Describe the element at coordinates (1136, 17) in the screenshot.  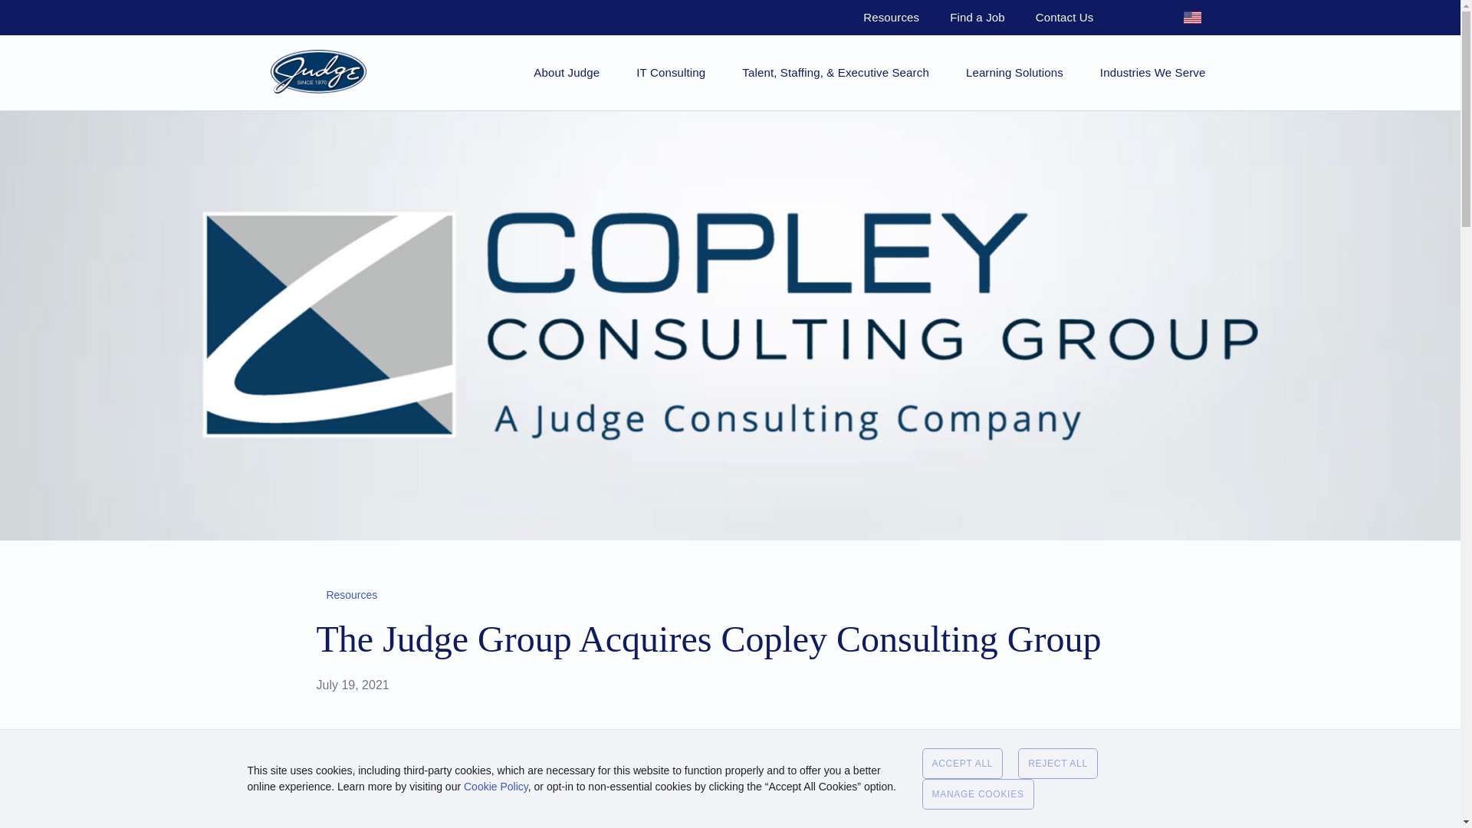
I see `SEARCH` at that location.